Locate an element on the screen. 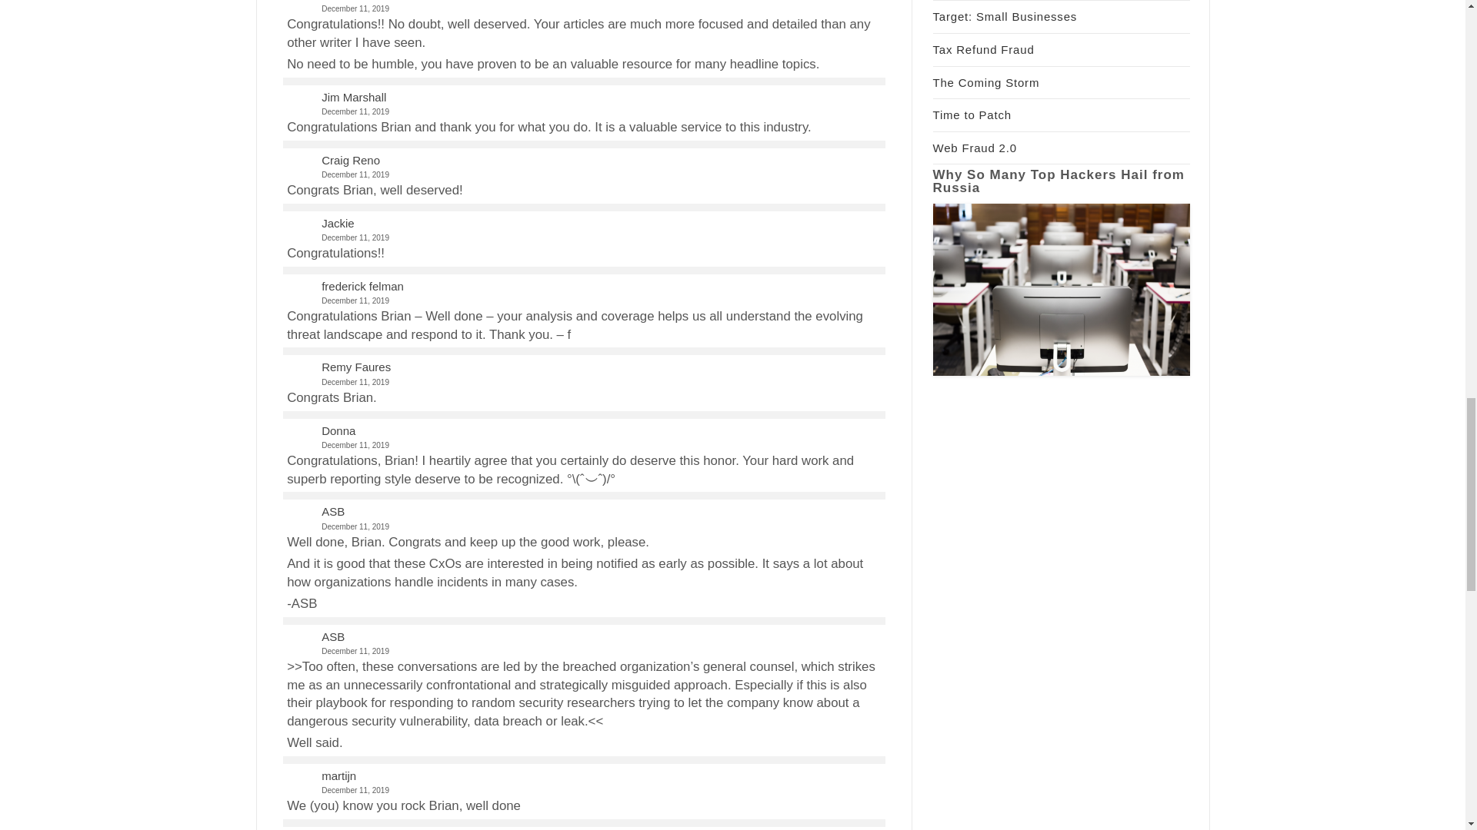 This screenshot has height=830, width=1477. December 11, 2019 is located at coordinates (583, 790).